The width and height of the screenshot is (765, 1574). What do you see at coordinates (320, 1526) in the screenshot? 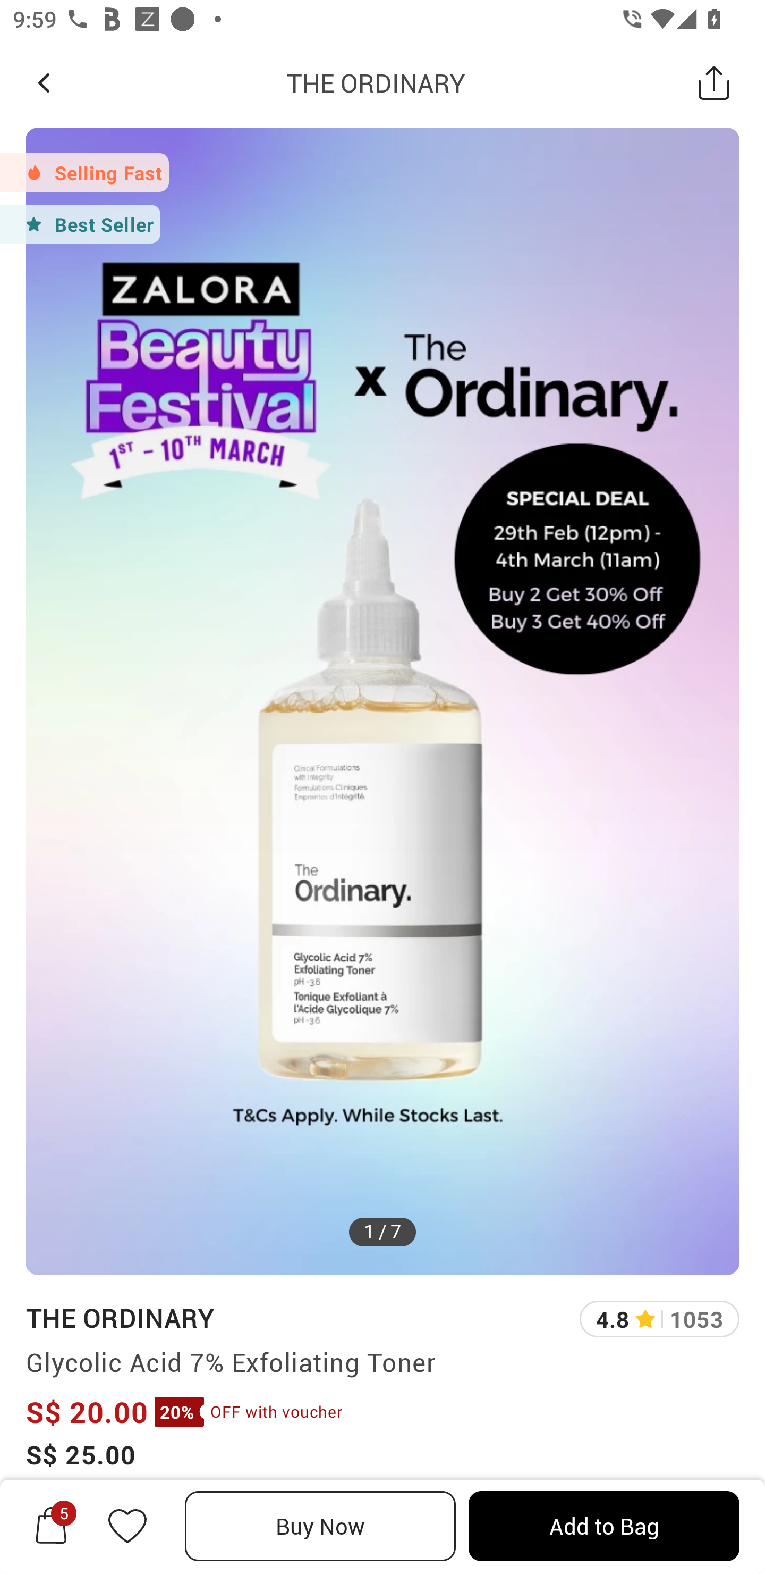
I see `Buy Now` at bounding box center [320, 1526].